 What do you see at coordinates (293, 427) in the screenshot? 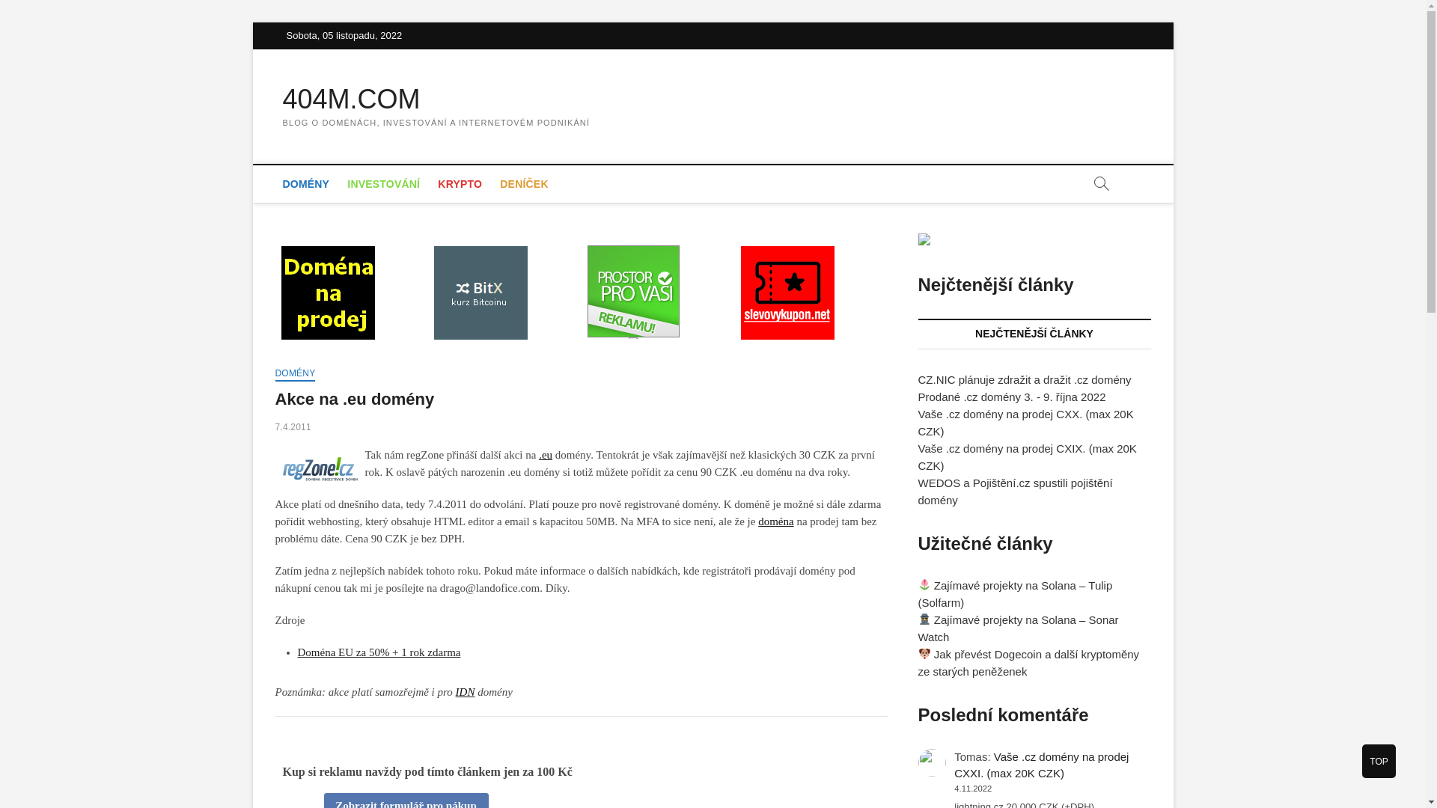
I see `7.4.2011` at bounding box center [293, 427].